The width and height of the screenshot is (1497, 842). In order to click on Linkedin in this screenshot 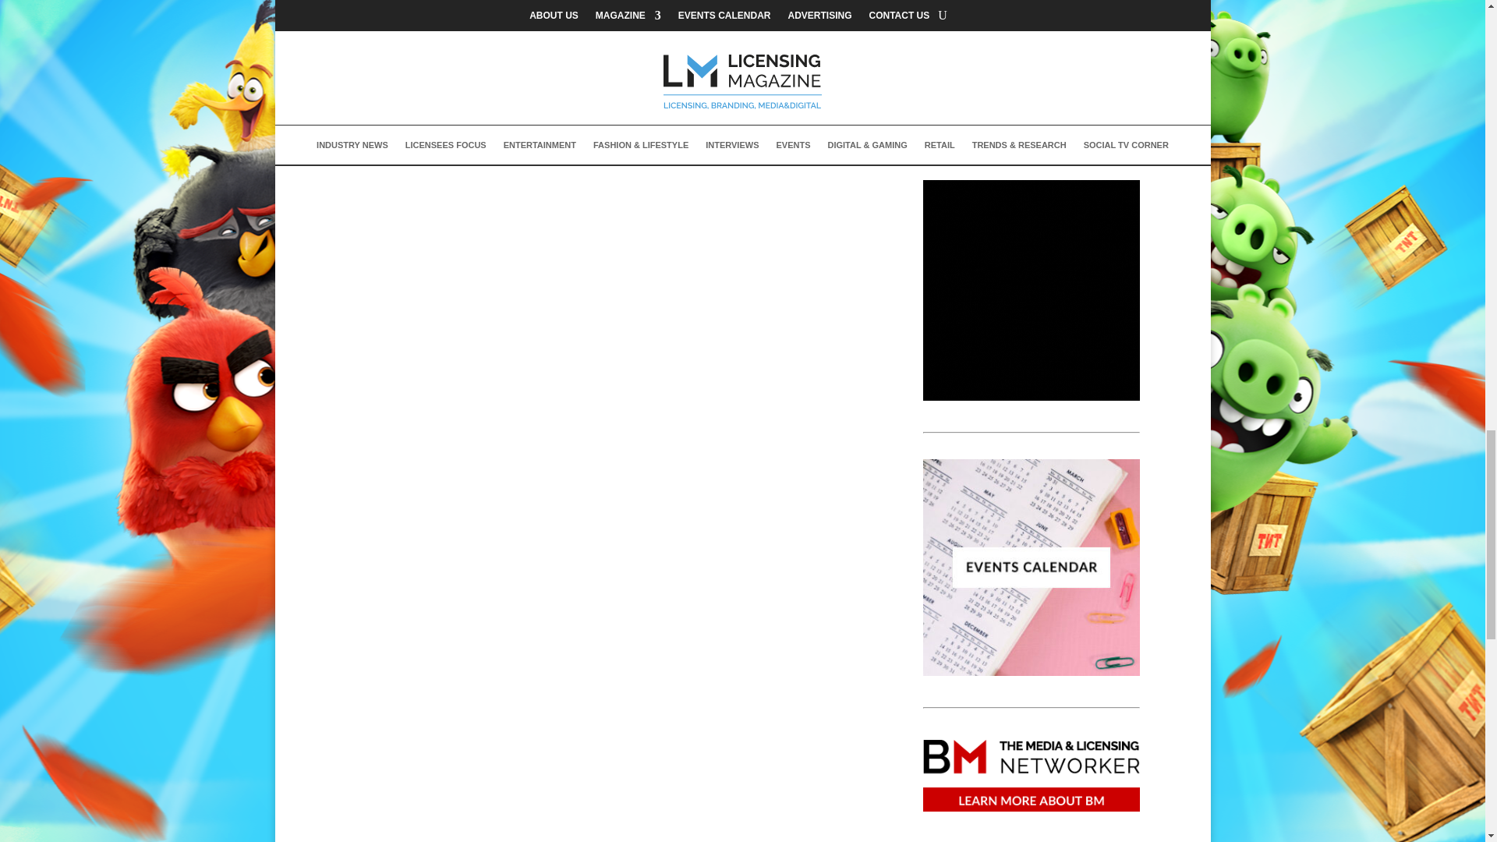, I will do `click(469, 151)`.